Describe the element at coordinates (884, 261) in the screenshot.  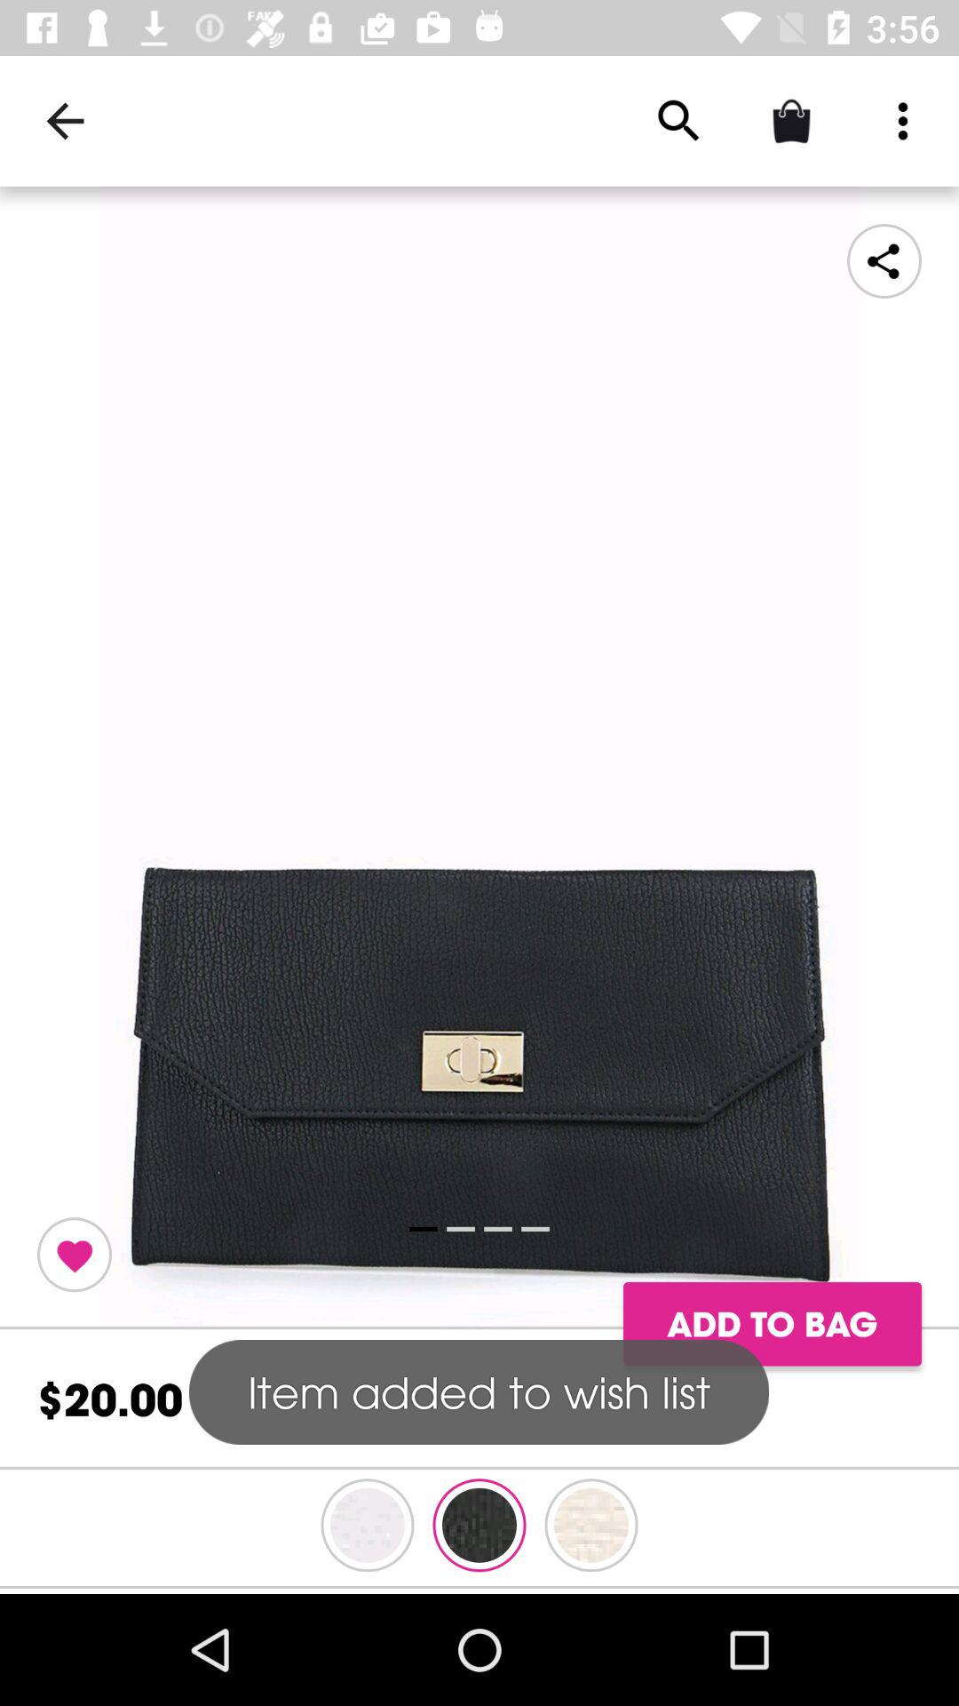
I see `share the product` at that location.